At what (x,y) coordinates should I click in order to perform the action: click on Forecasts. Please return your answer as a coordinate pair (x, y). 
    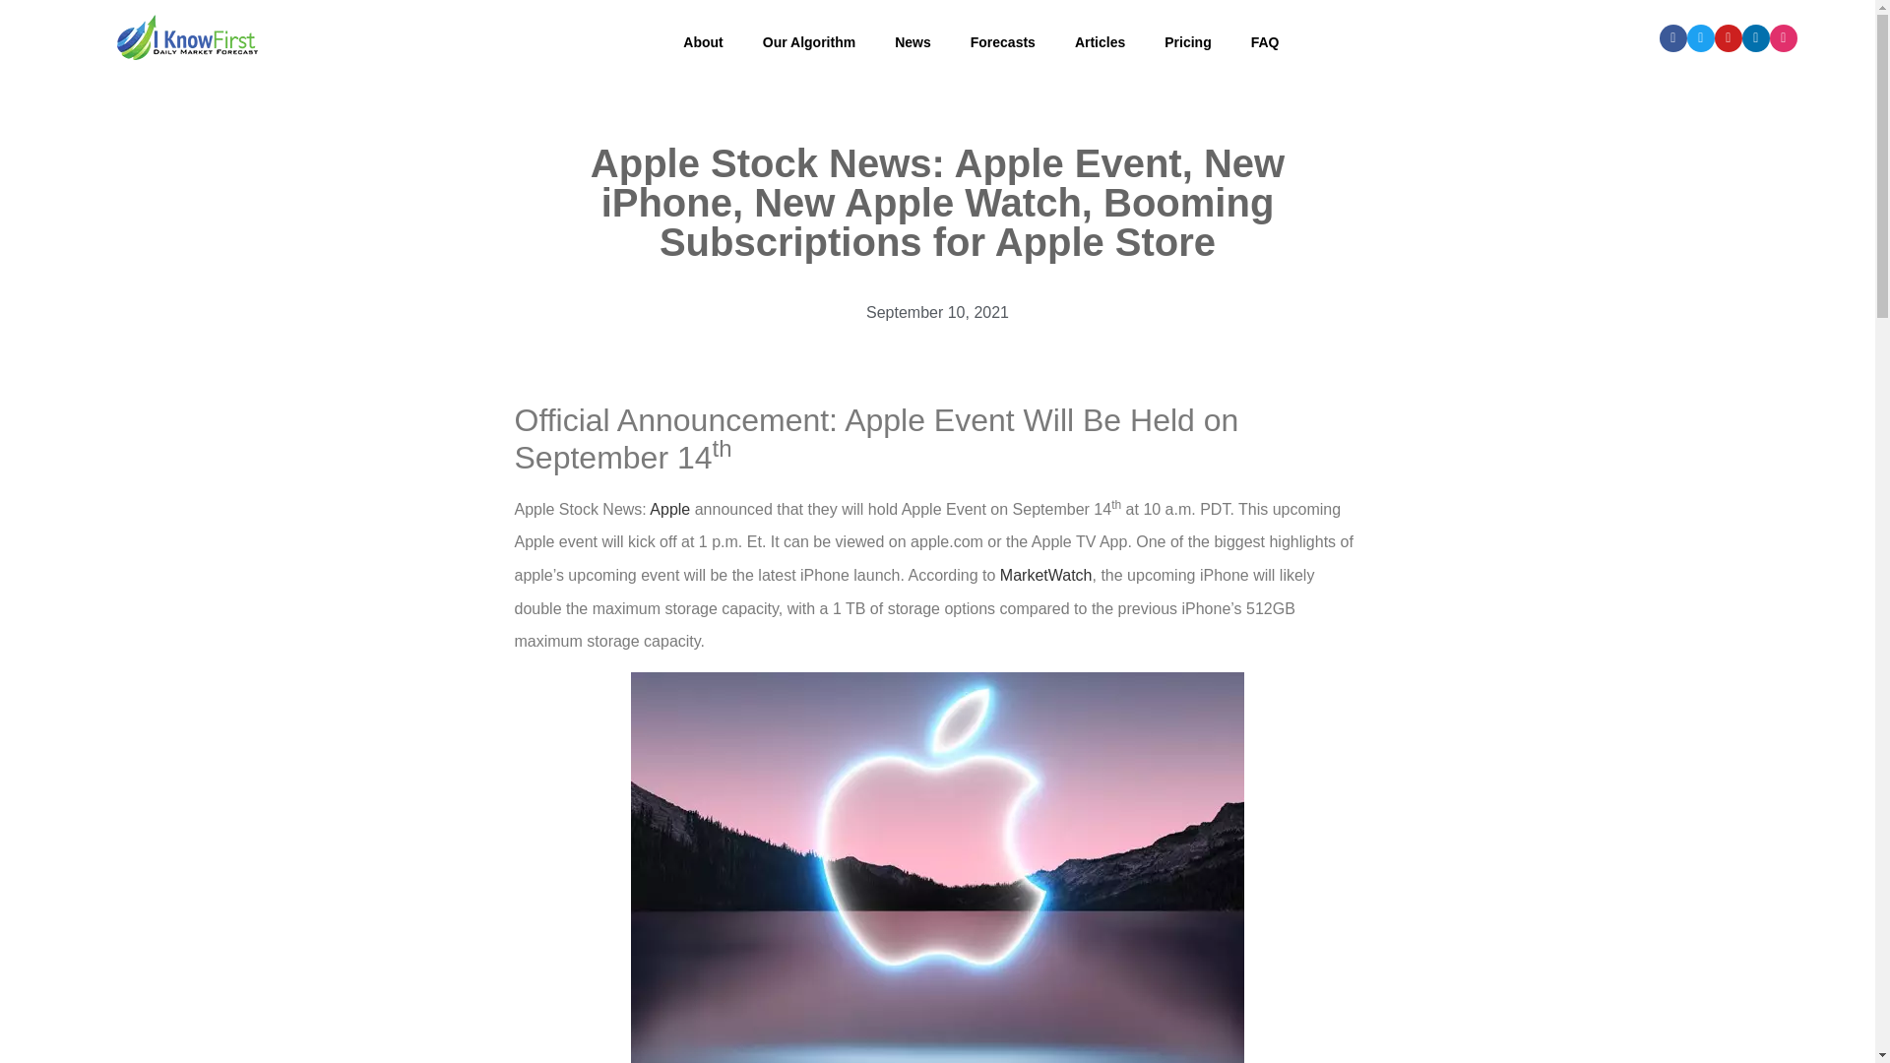
    Looking at the image, I should click on (1002, 41).